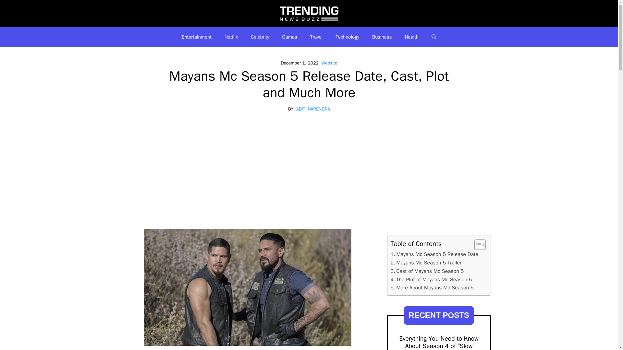 This screenshot has height=350, width=623. Describe the element at coordinates (411, 37) in the screenshot. I see `Health` at that location.